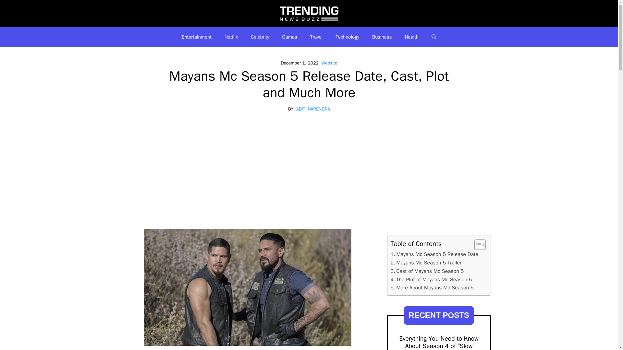 This screenshot has height=350, width=623. Describe the element at coordinates (411, 37) in the screenshot. I see `Health` at that location.